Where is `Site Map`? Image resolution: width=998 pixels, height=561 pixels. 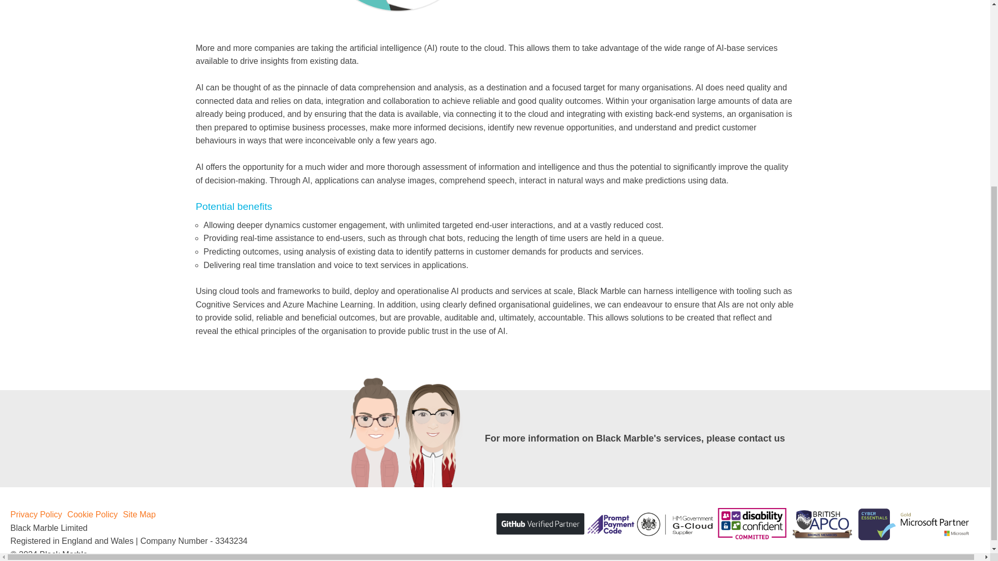
Site Map is located at coordinates (139, 514).